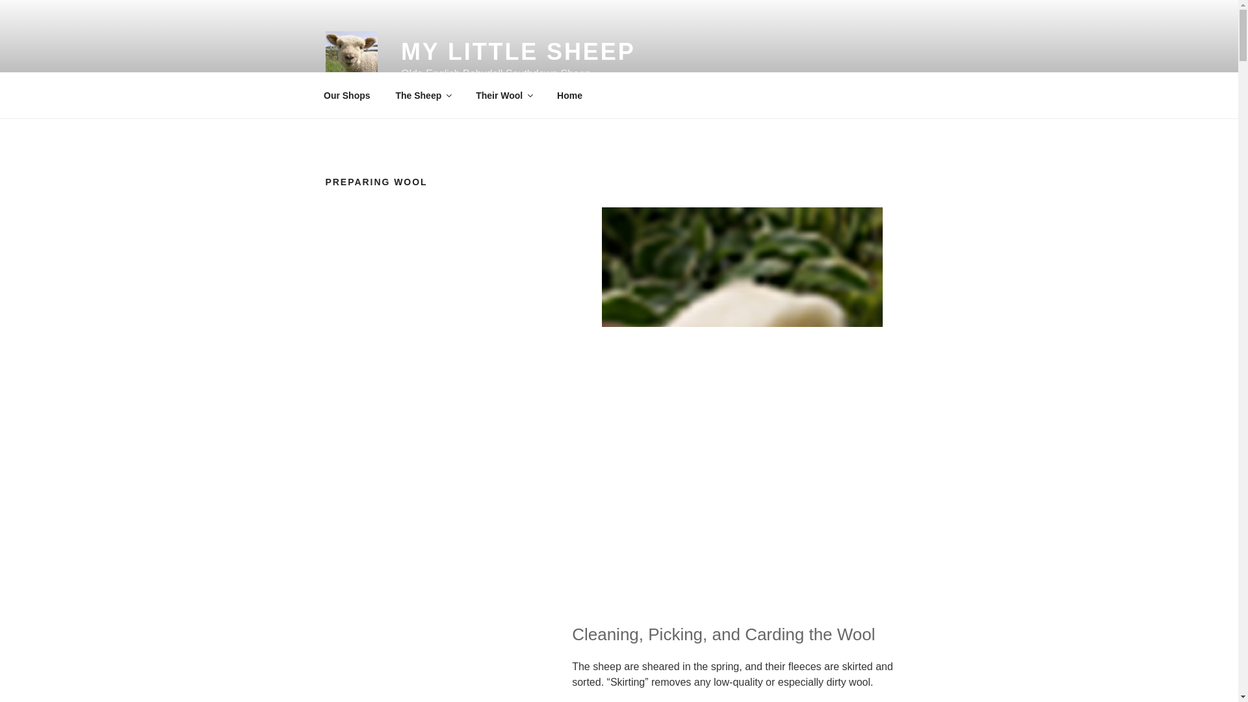 The width and height of the screenshot is (1248, 702). What do you see at coordinates (347, 95) in the screenshot?
I see `Our Shops` at bounding box center [347, 95].